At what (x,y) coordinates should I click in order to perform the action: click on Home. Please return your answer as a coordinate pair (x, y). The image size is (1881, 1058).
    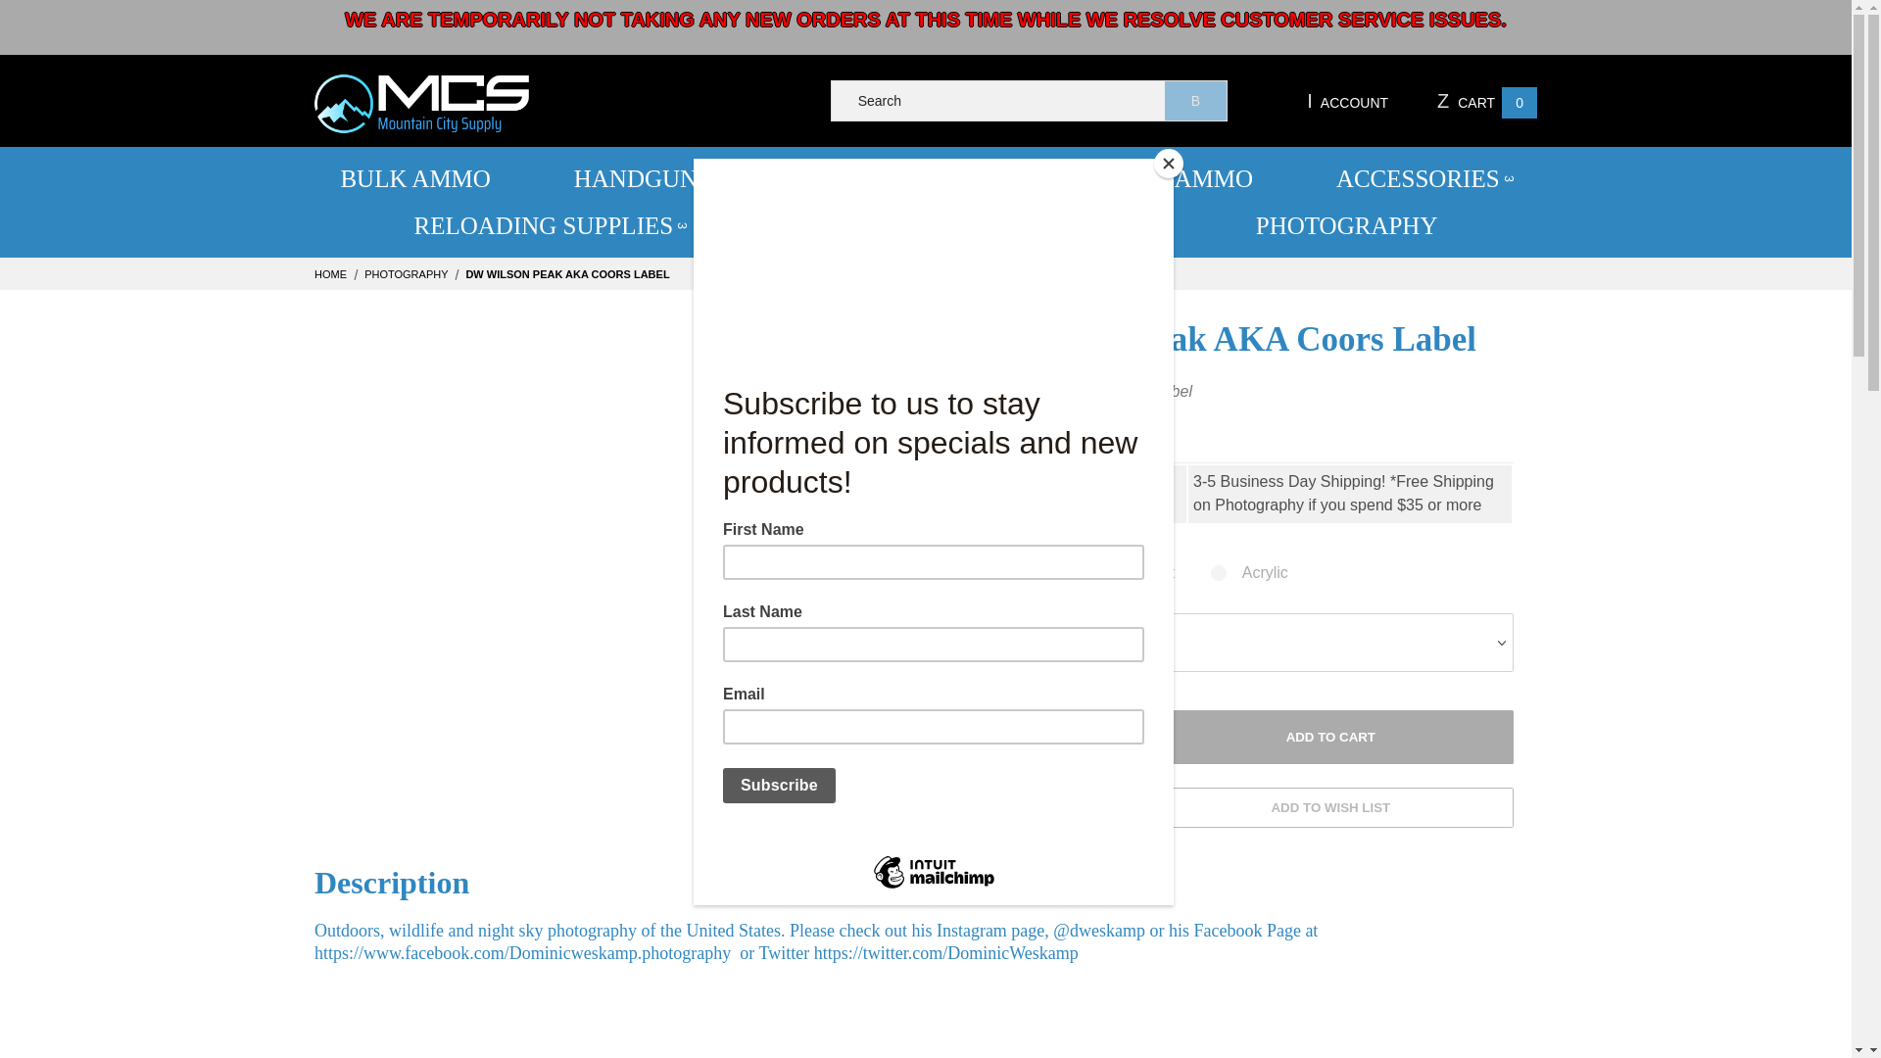
    Looking at the image, I should click on (331, 274).